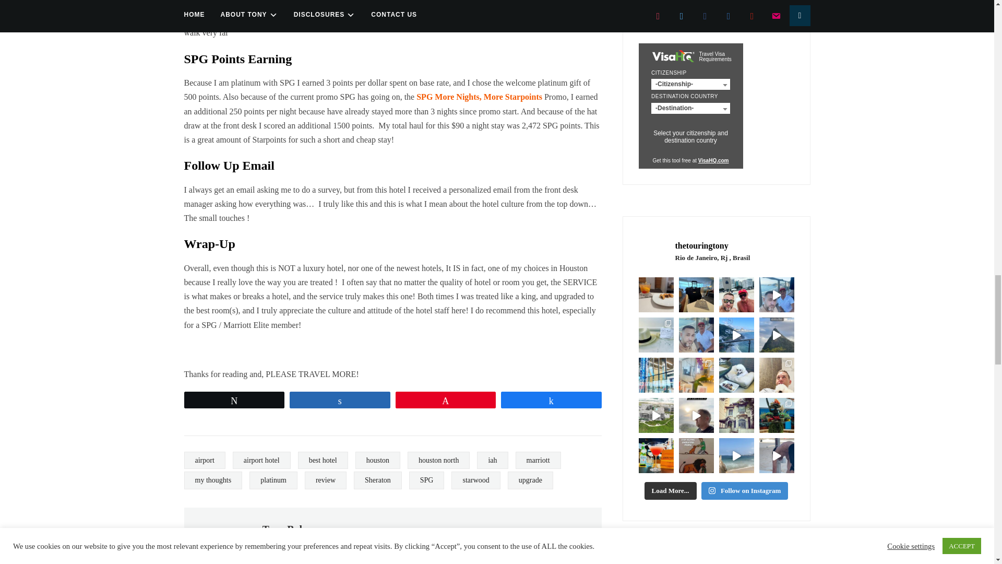 Image resolution: width=1002 pixels, height=564 pixels. I want to click on Posts by Tony Baker, so click(288, 530).